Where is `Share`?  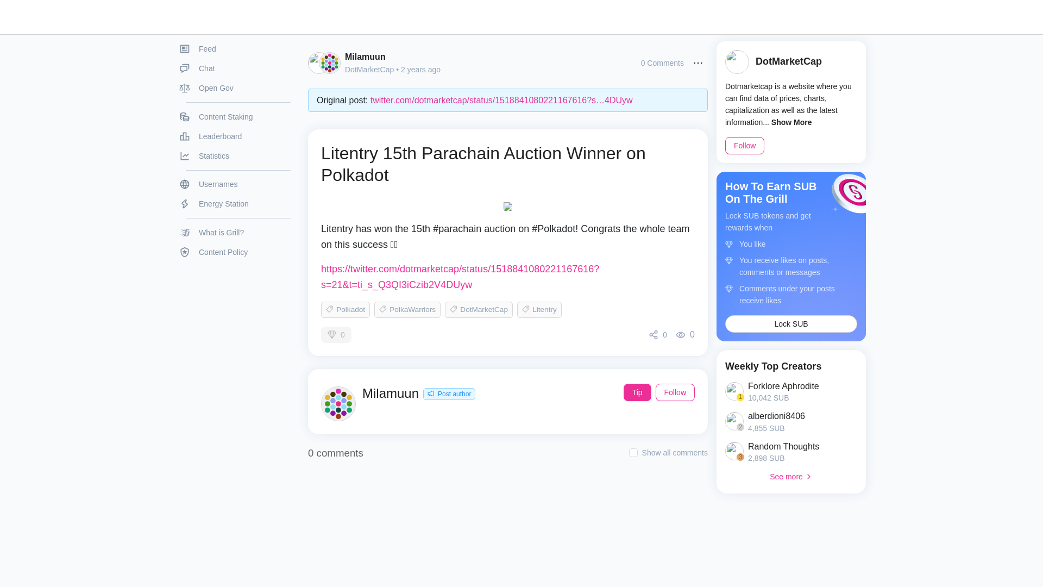 Share is located at coordinates (658, 335).